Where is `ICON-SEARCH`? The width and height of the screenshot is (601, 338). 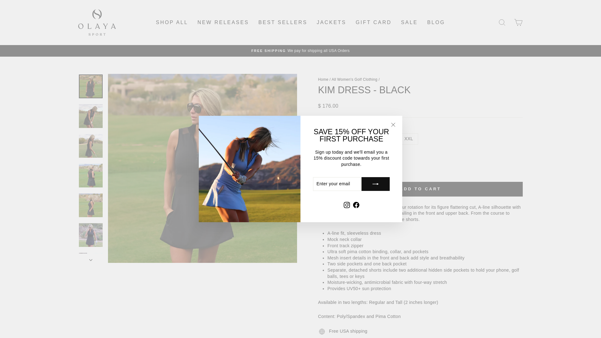 ICON-SEARCH is located at coordinates (502, 23).